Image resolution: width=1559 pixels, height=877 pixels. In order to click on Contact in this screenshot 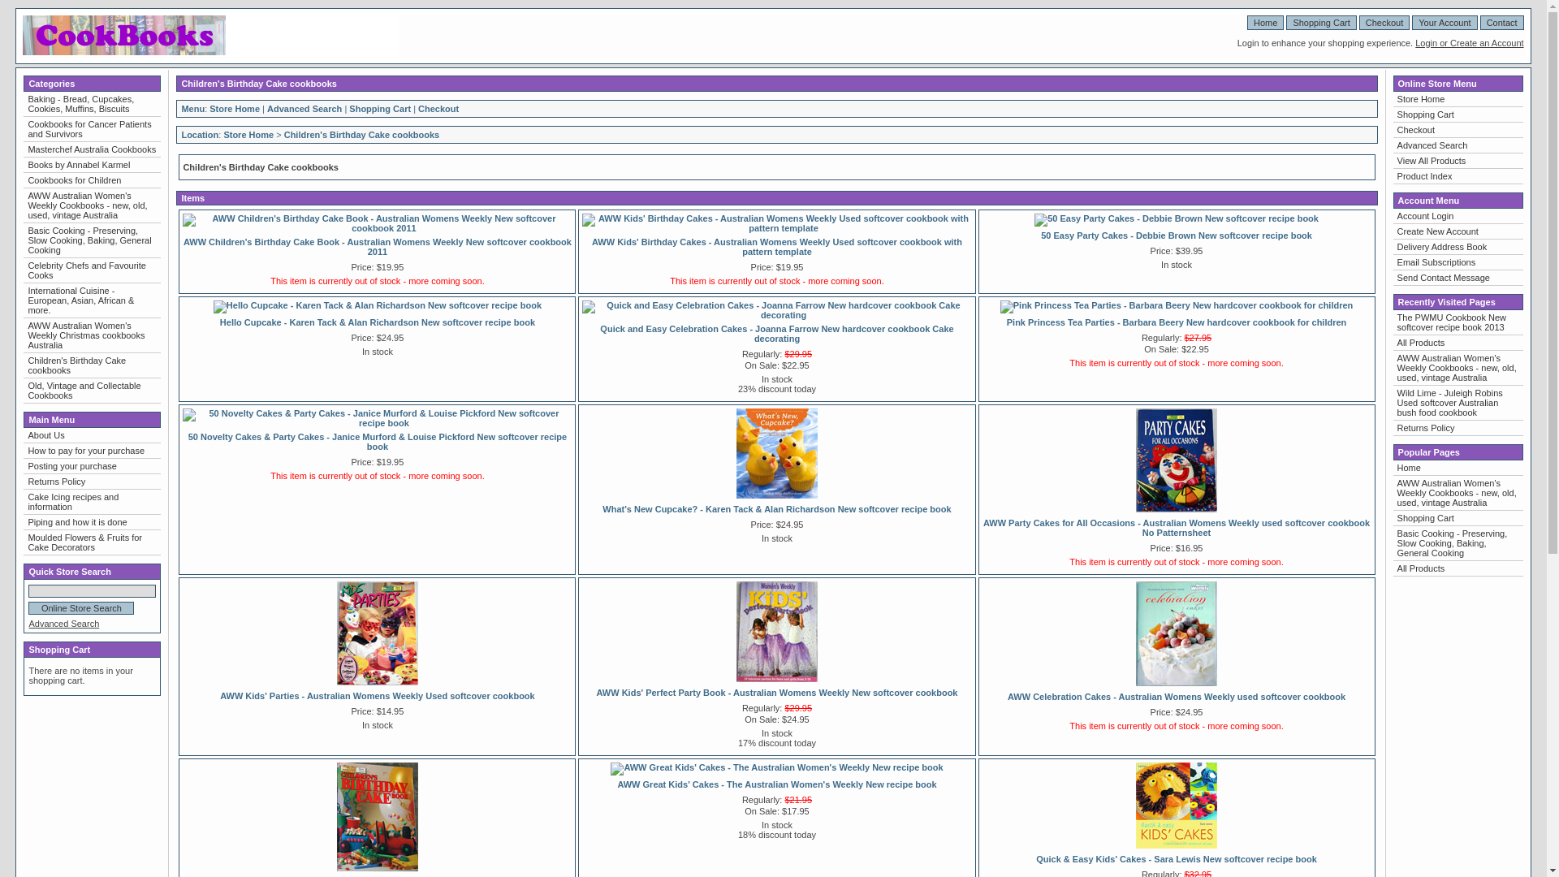, I will do `click(1502, 23)`.